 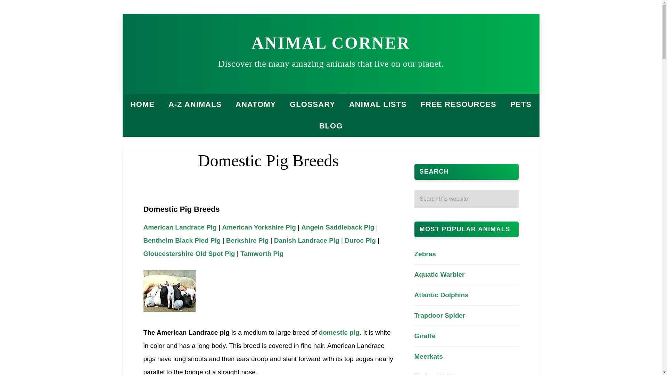 What do you see at coordinates (259, 227) in the screenshot?
I see `American Yorkshire Pig` at bounding box center [259, 227].